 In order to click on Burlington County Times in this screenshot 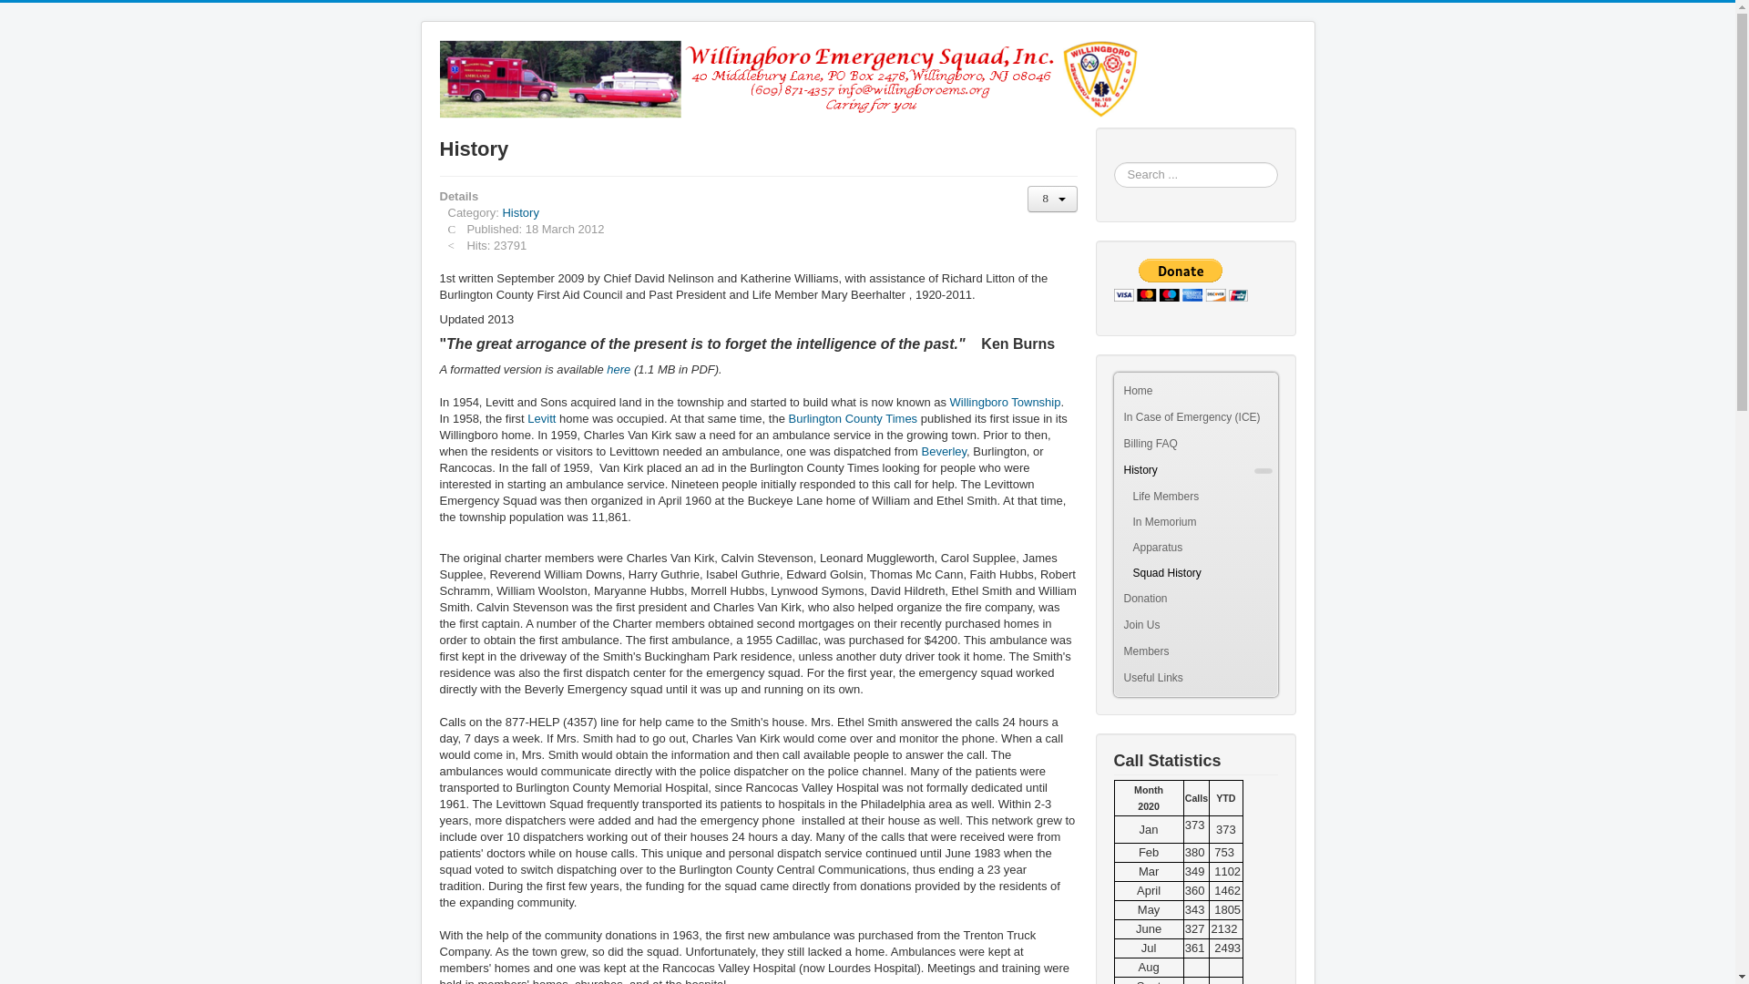, I will do `click(853, 418)`.